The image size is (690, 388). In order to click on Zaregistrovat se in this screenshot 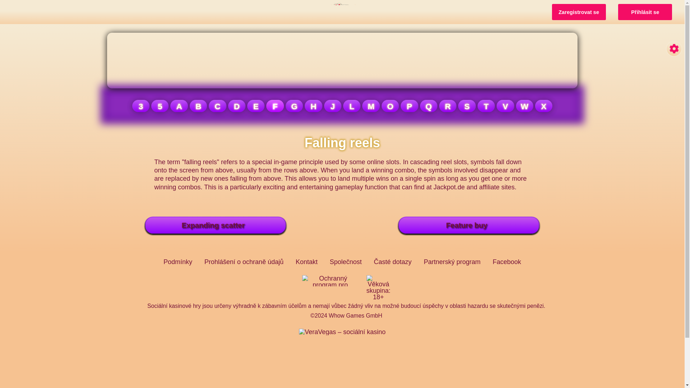, I will do `click(579, 12)`.